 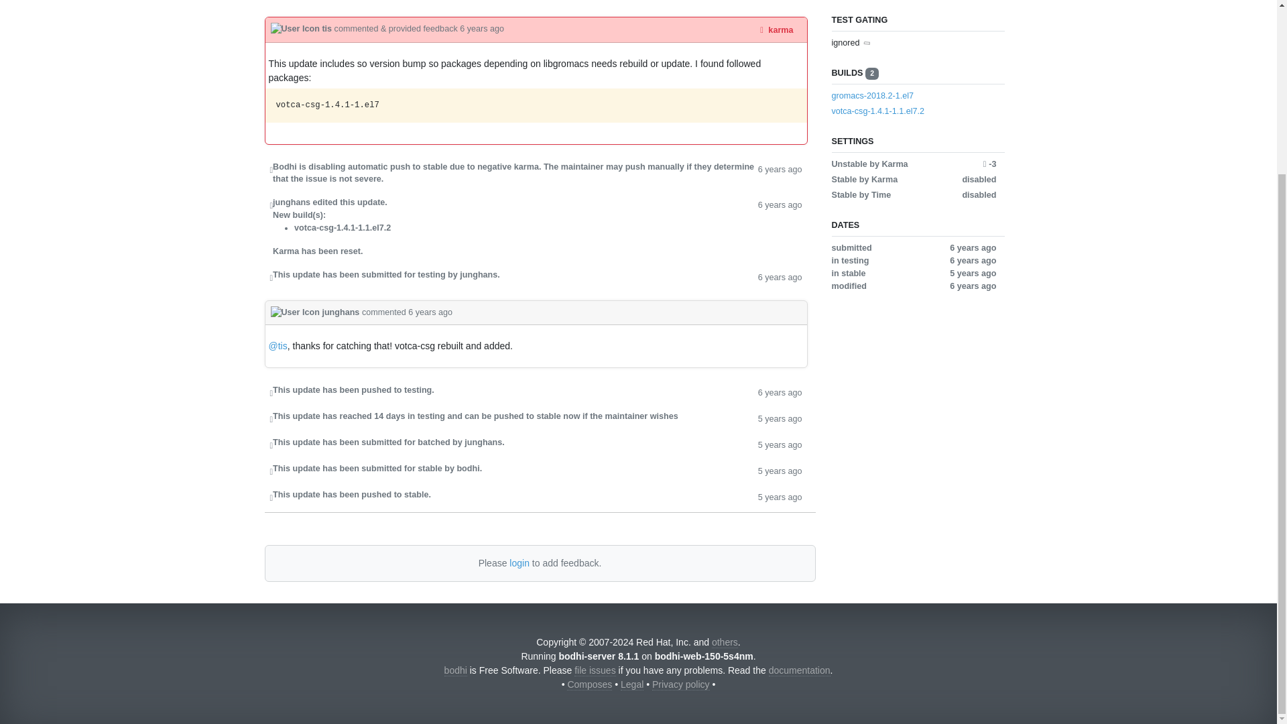 I want to click on ignored, so click(x=845, y=43).